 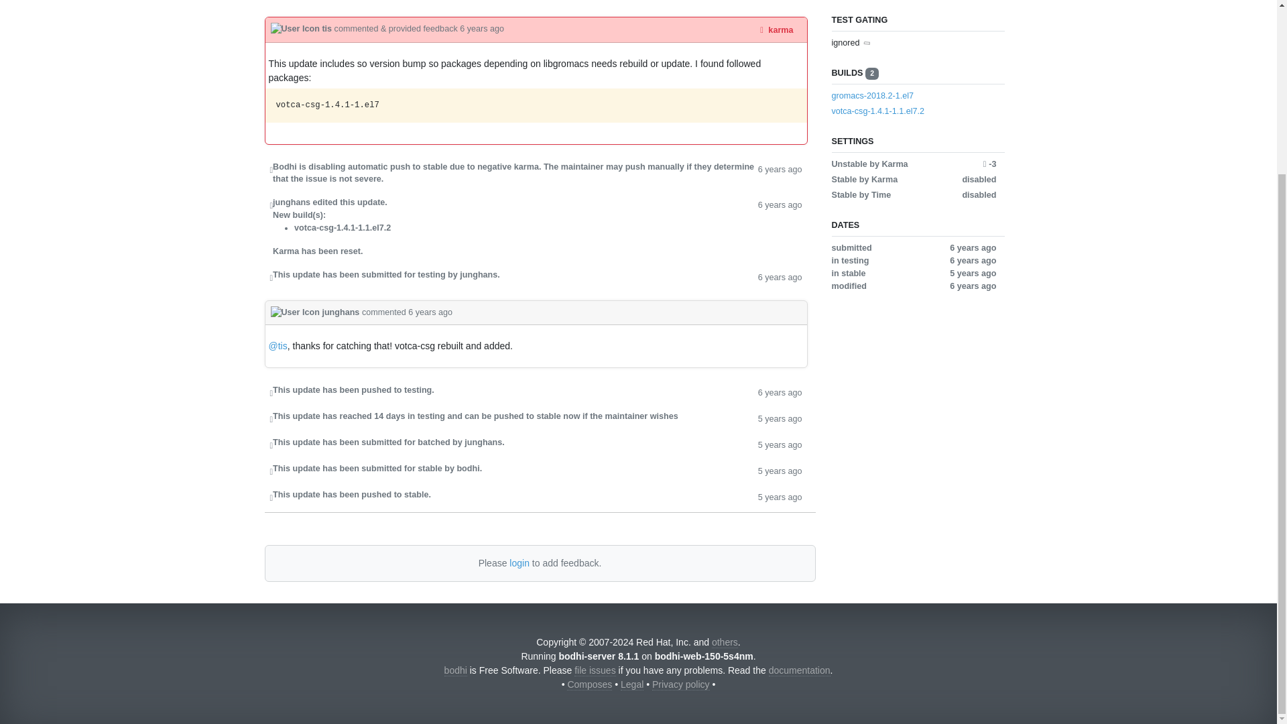 I want to click on ignored, so click(x=845, y=43).